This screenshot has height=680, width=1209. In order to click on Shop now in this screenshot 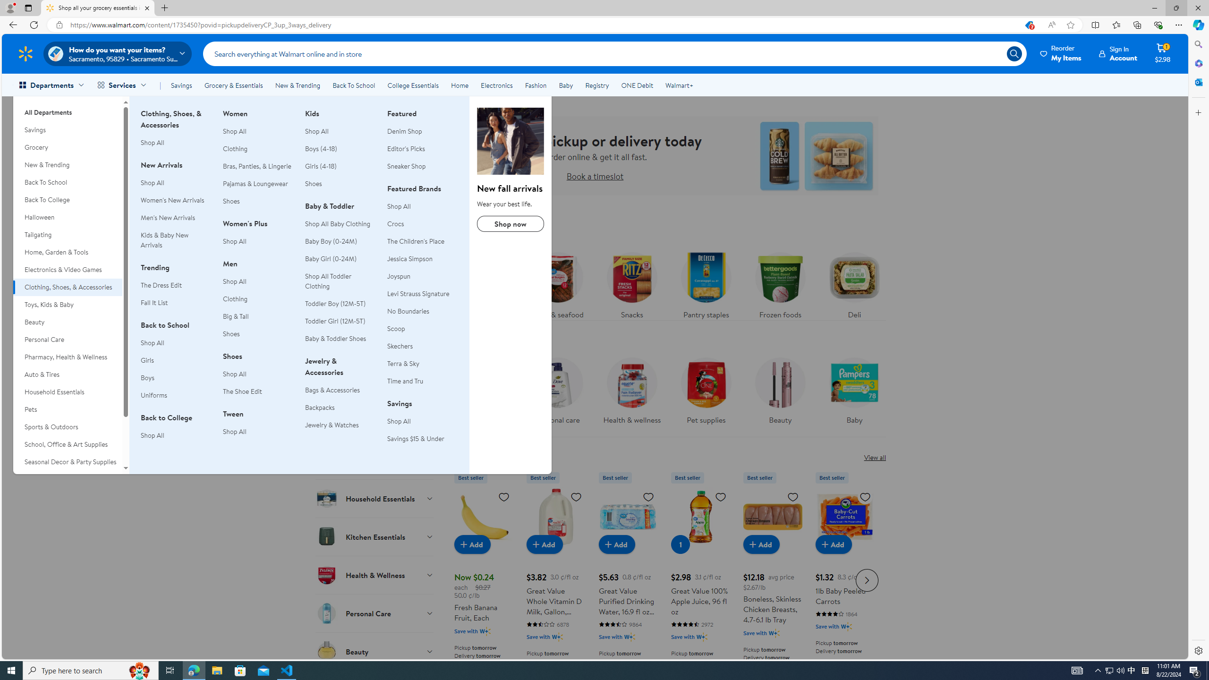, I will do `click(511, 224)`.